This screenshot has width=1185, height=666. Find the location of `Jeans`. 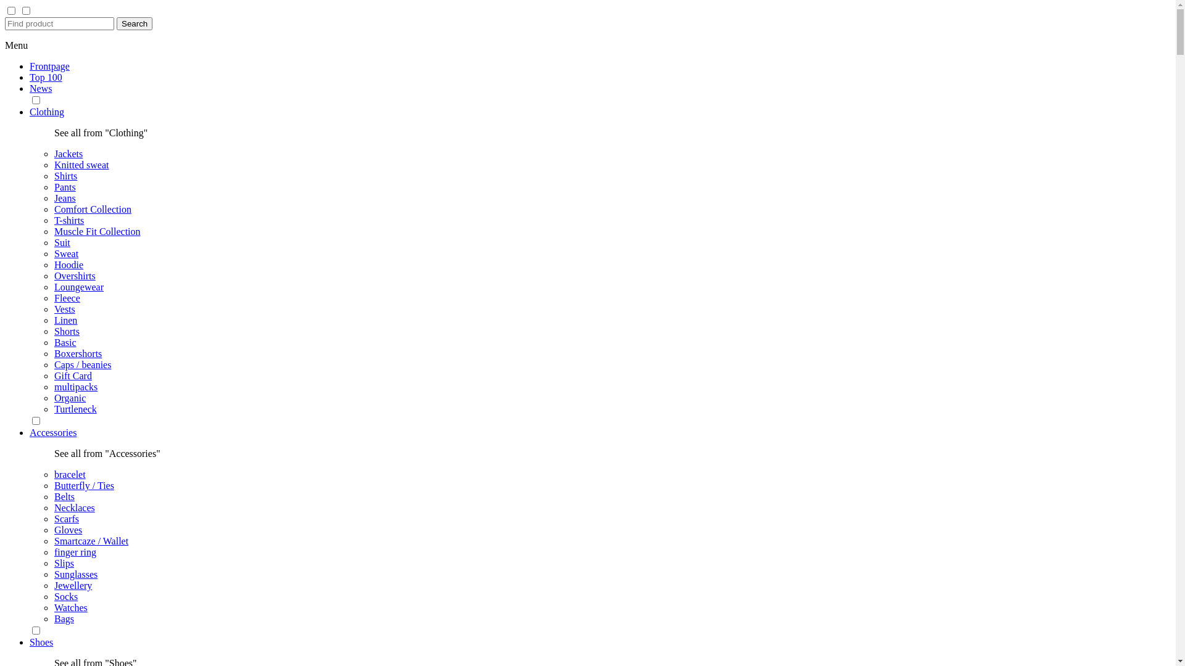

Jeans is located at coordinates (65, 199).